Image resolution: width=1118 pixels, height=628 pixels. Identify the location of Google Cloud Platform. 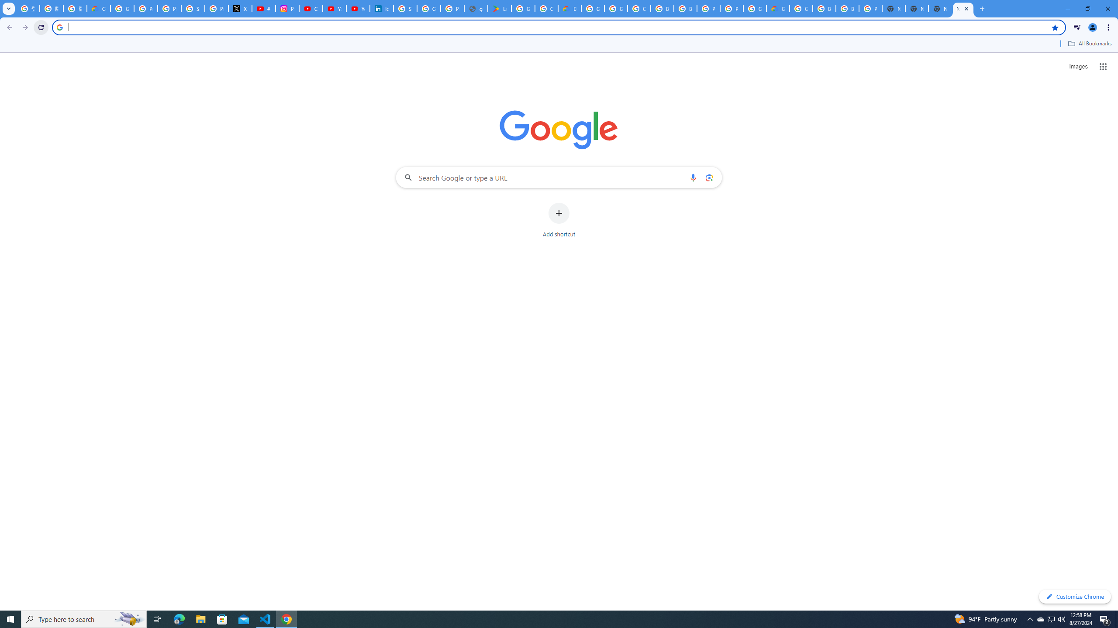
(801, 9).